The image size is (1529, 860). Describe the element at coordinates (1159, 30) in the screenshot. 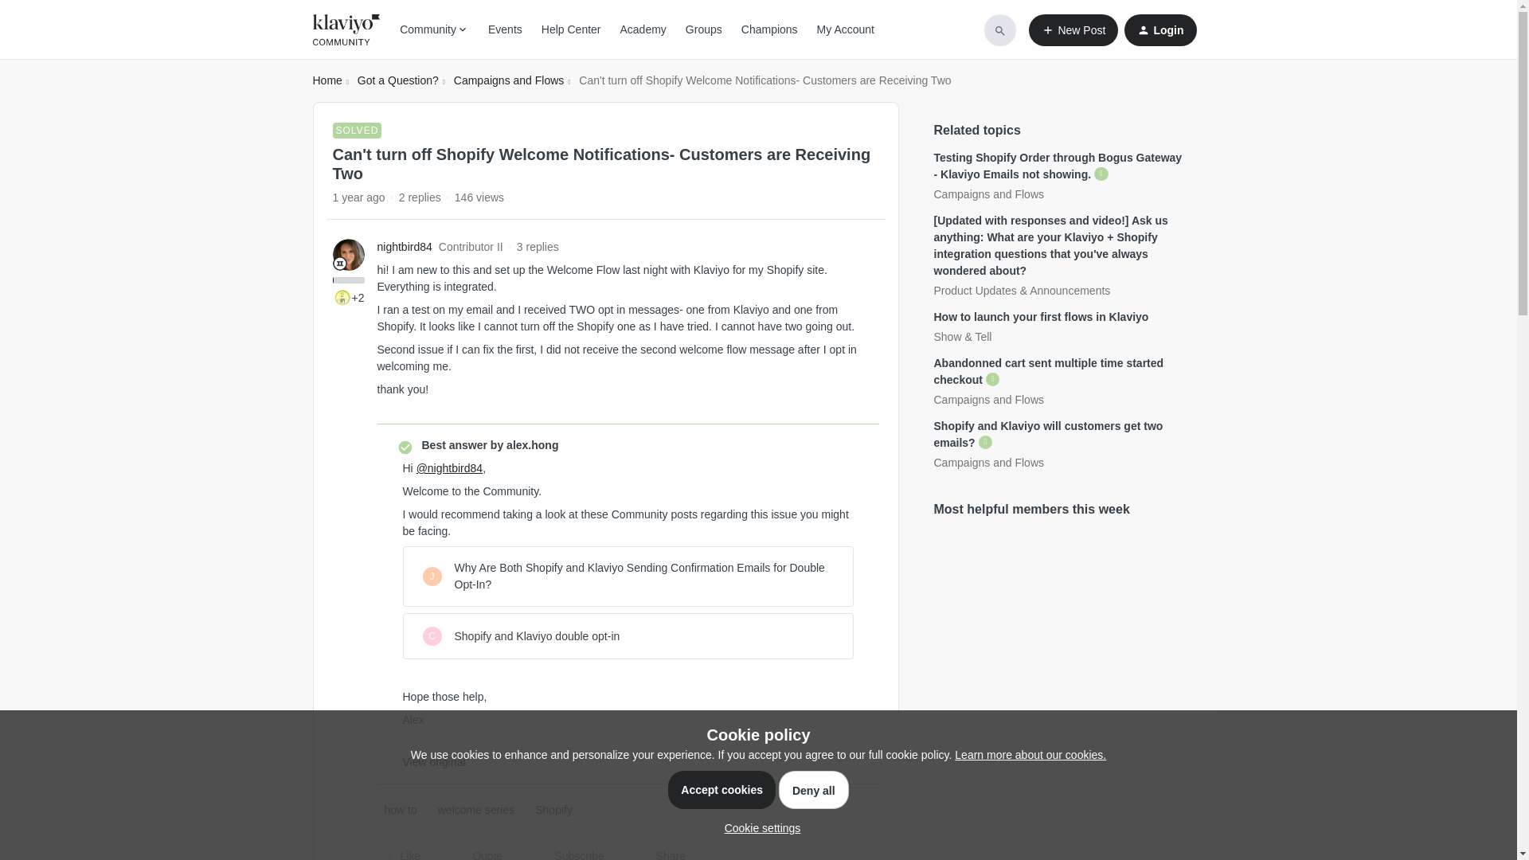

I see `Login` at that location.